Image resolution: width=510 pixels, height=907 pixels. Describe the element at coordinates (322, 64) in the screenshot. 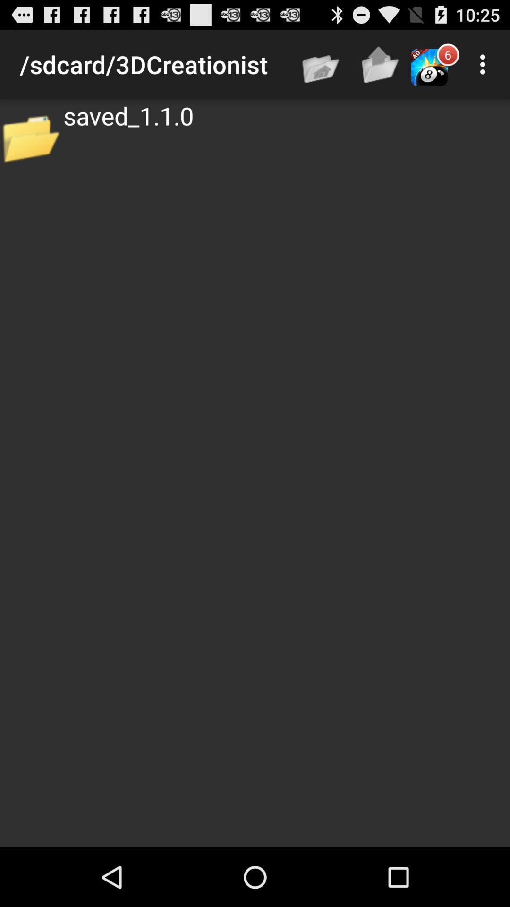

I see `choose app to the right of the /sdcard/3dcreationist app` at that location.